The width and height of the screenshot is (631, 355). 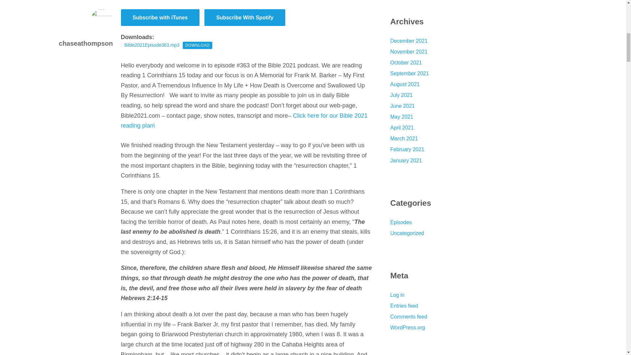 What do you see at coordinates (245, 17) in the screenshot?
I see `Subscribe With Spotify` at bounding box center [245, 17].